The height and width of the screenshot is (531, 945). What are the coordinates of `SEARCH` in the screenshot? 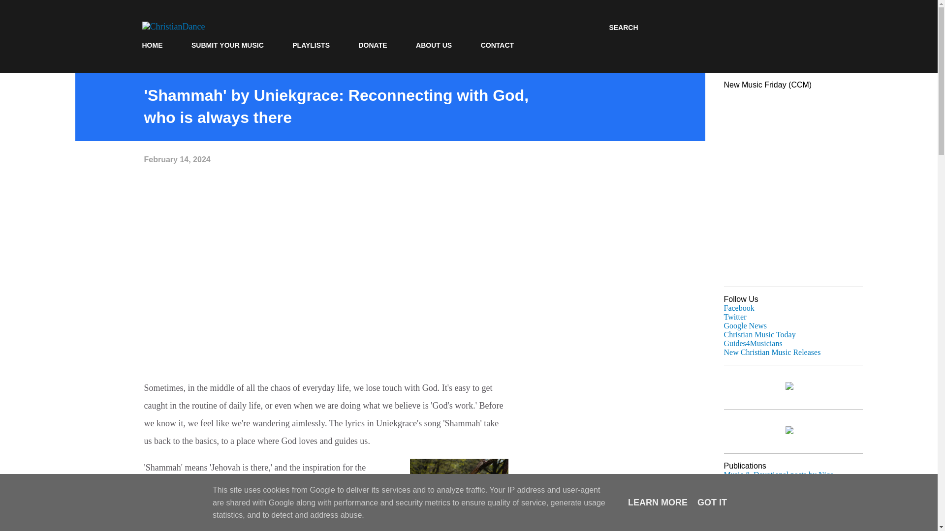 It's located at (623, 28).